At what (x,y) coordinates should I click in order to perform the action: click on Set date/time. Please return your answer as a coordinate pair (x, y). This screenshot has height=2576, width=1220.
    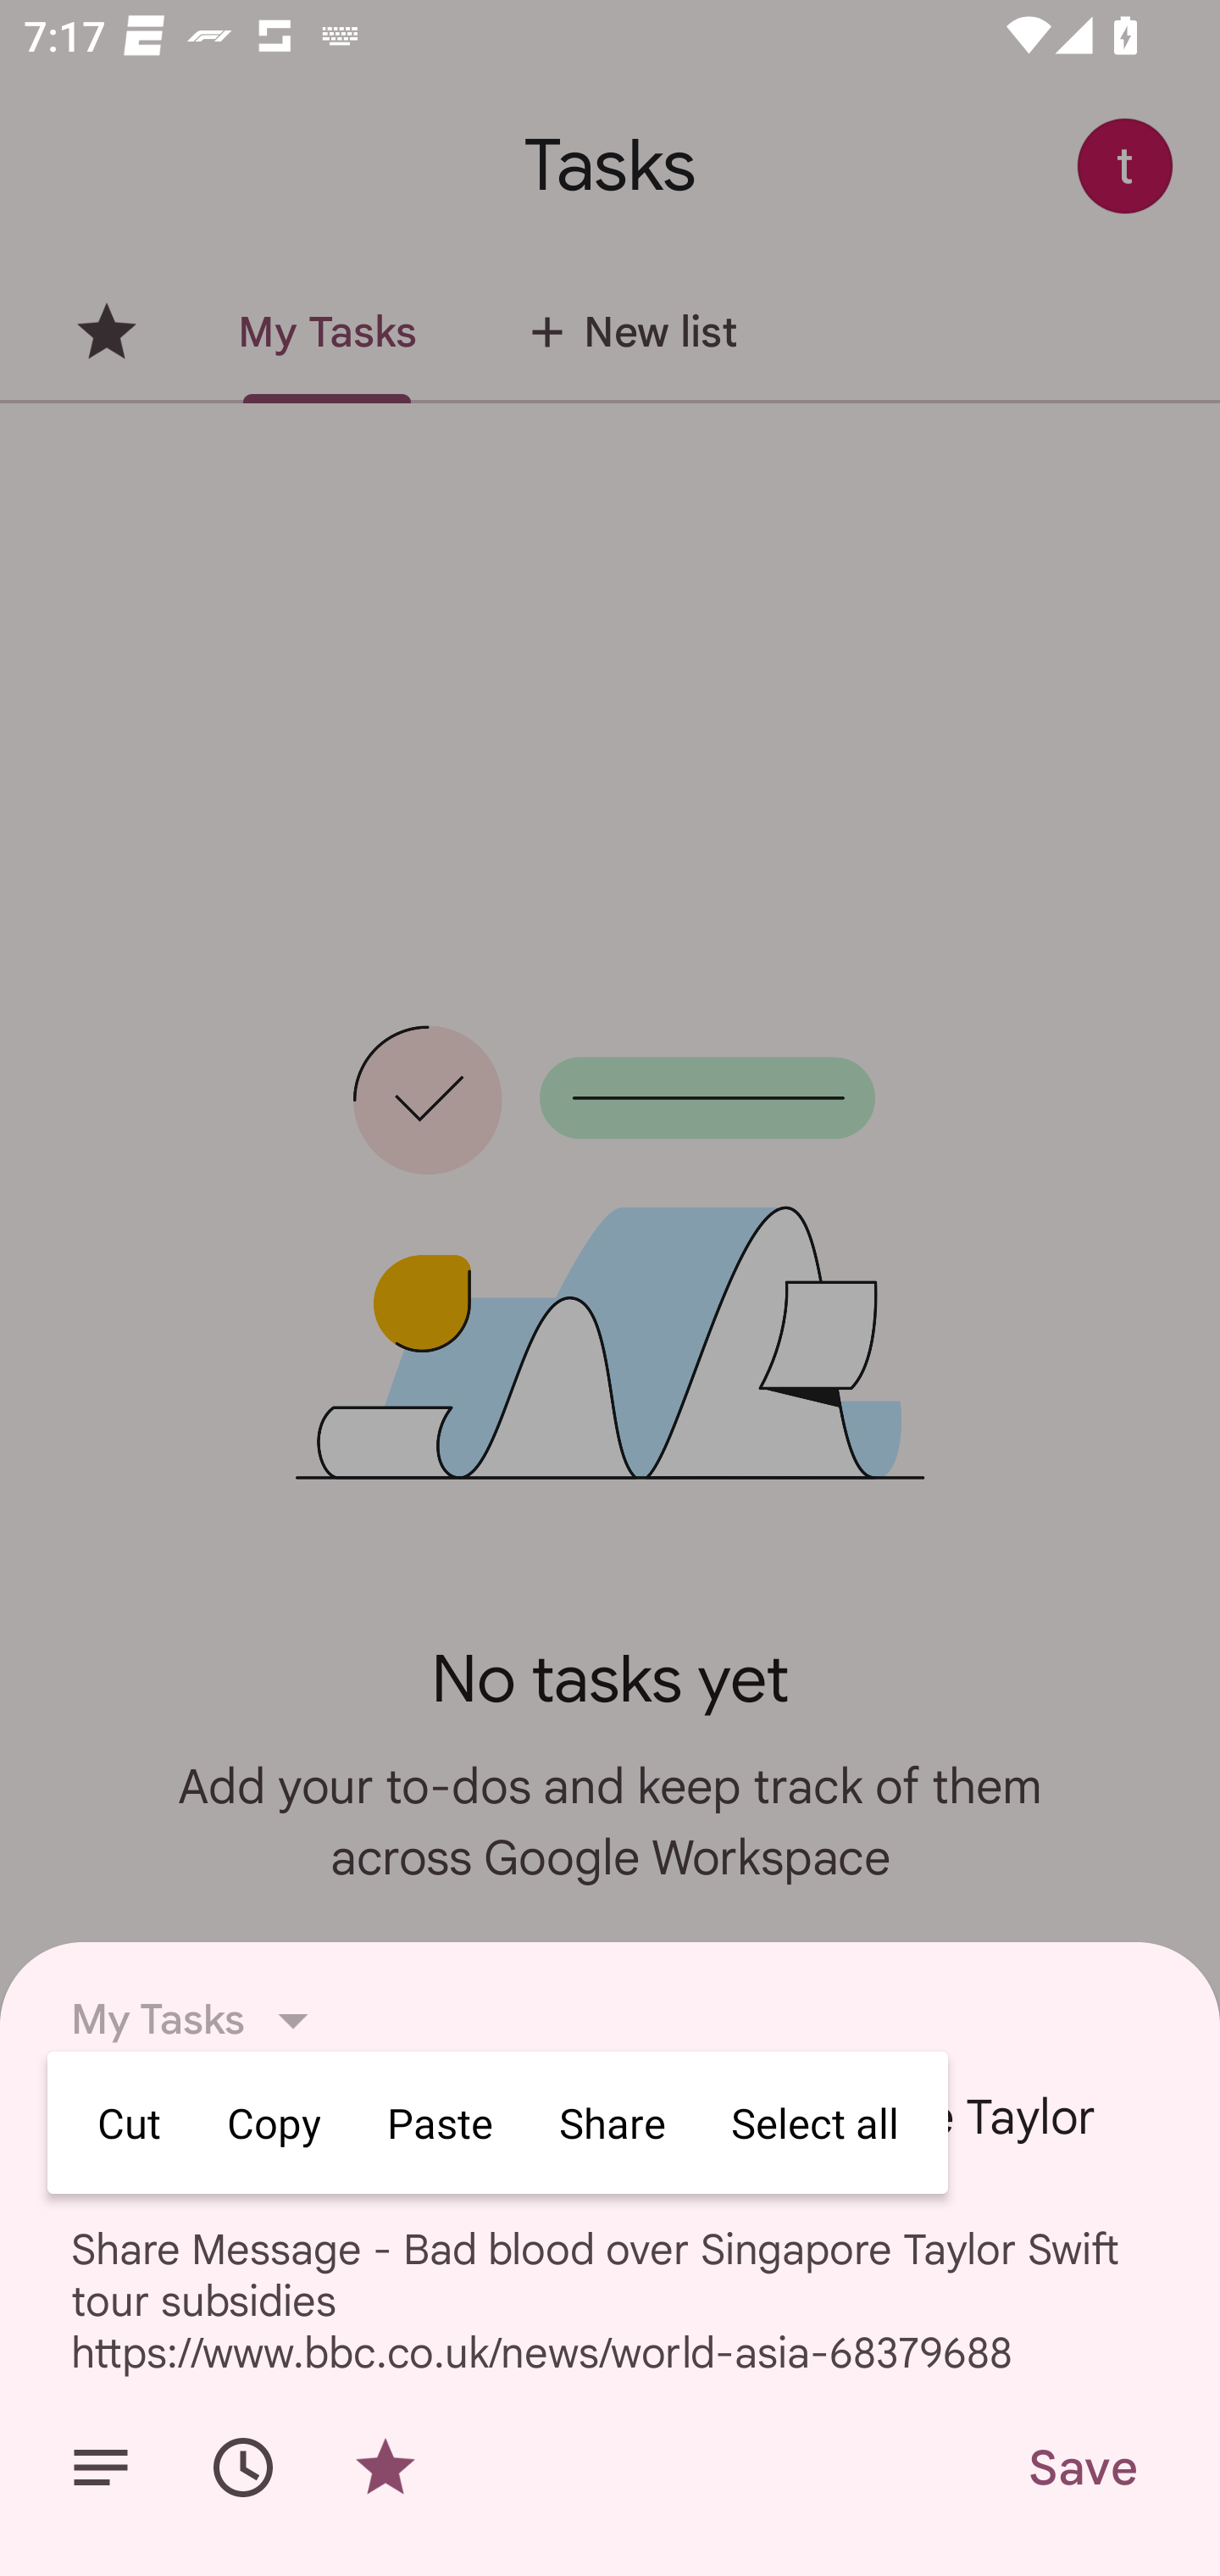
    Looking at the image, I should click on (243, 2468).